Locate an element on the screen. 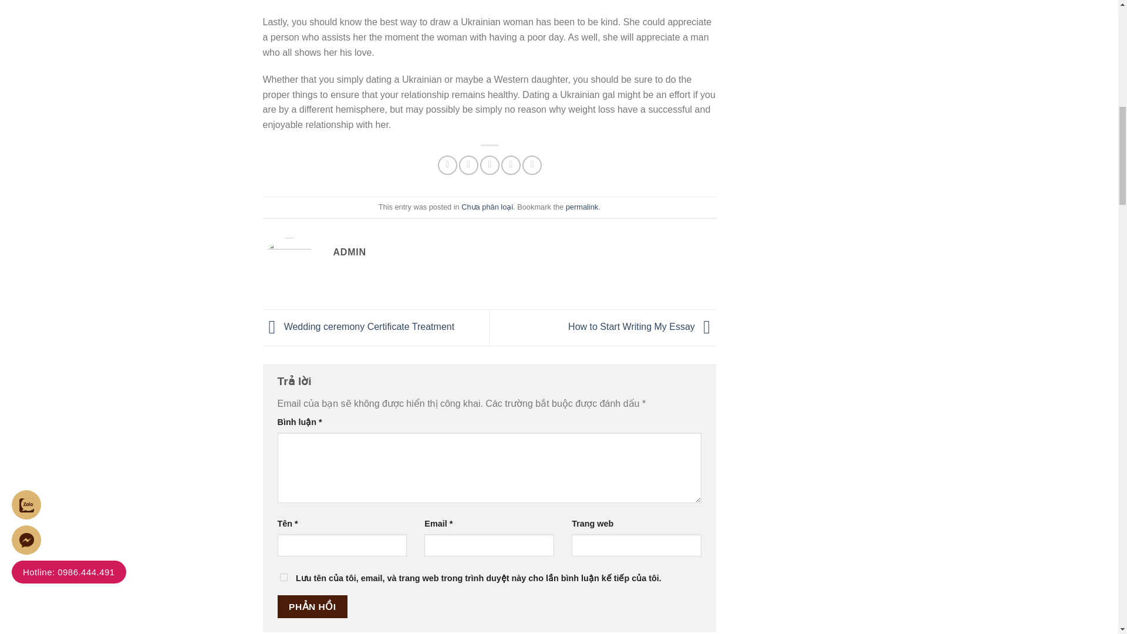 The width and height of the screenshot is (1127, 634). How to Start Writing My Essay is located at coordinates (642, 326).